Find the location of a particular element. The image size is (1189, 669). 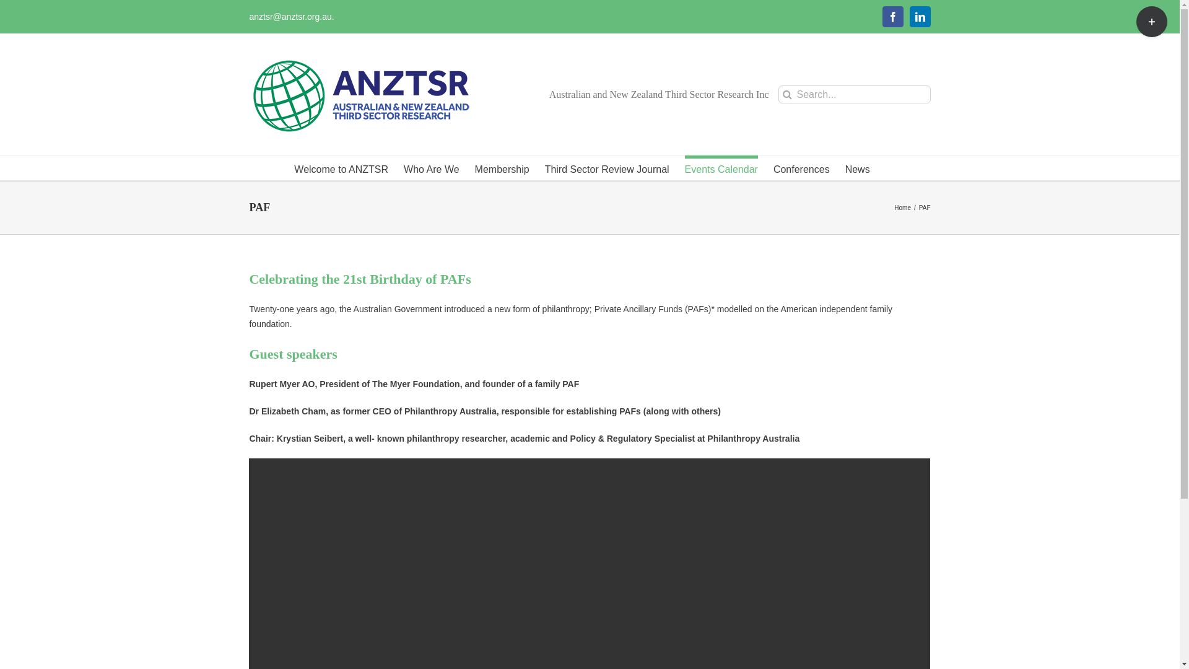

Welcome to ANZTSR is located at coordinates (341, 168).